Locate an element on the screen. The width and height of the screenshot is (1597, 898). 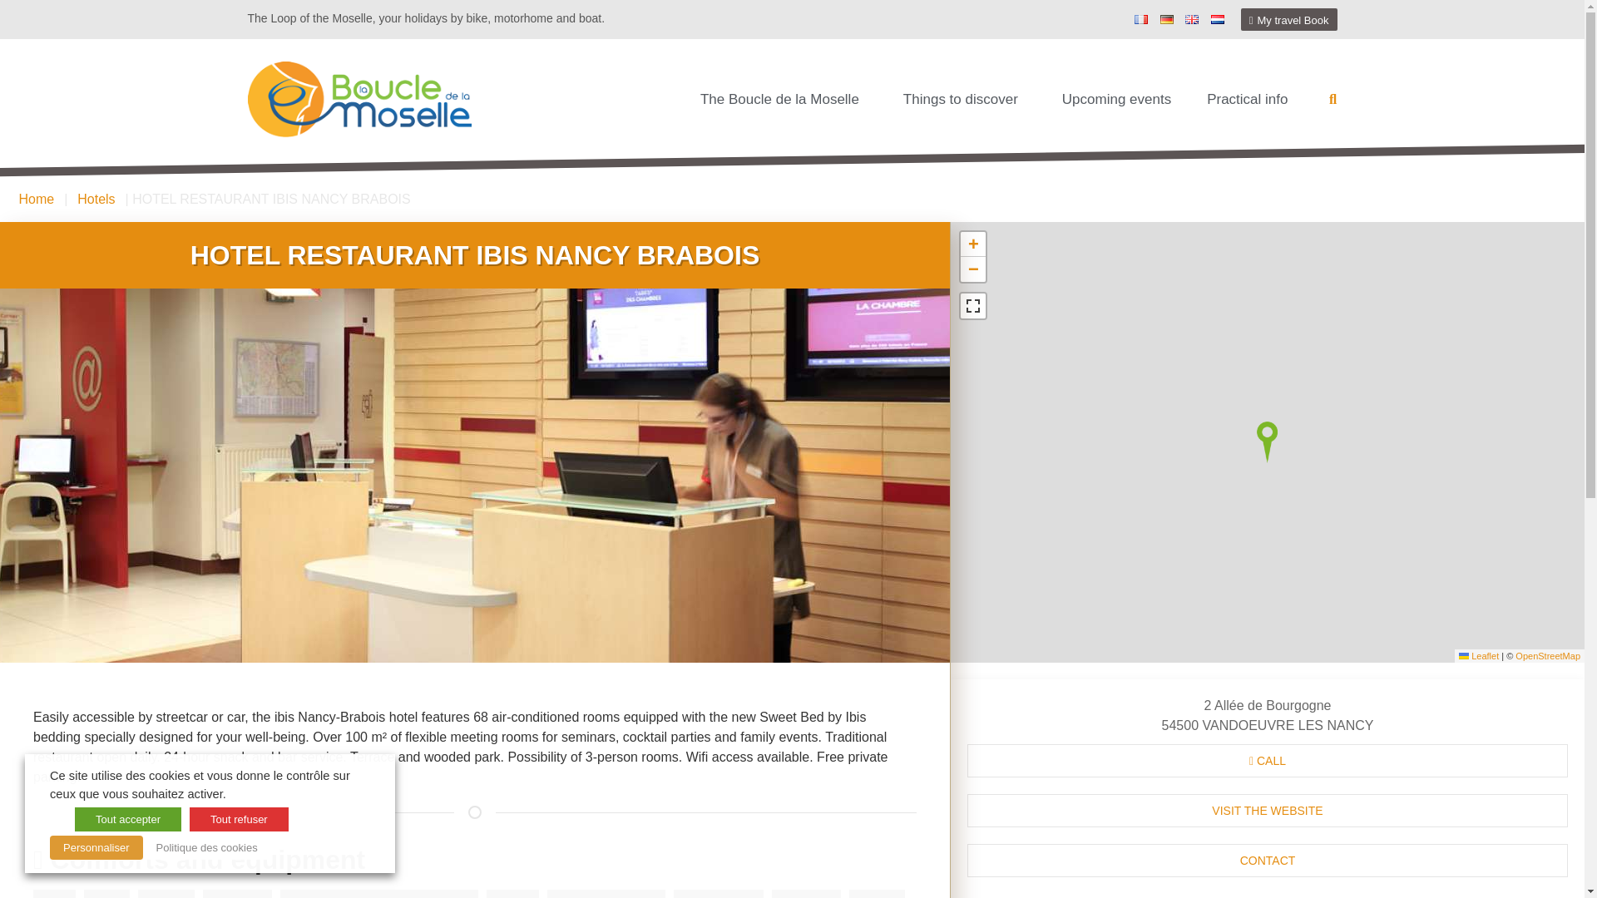
Things to discover is located at coordinates (965, 100).